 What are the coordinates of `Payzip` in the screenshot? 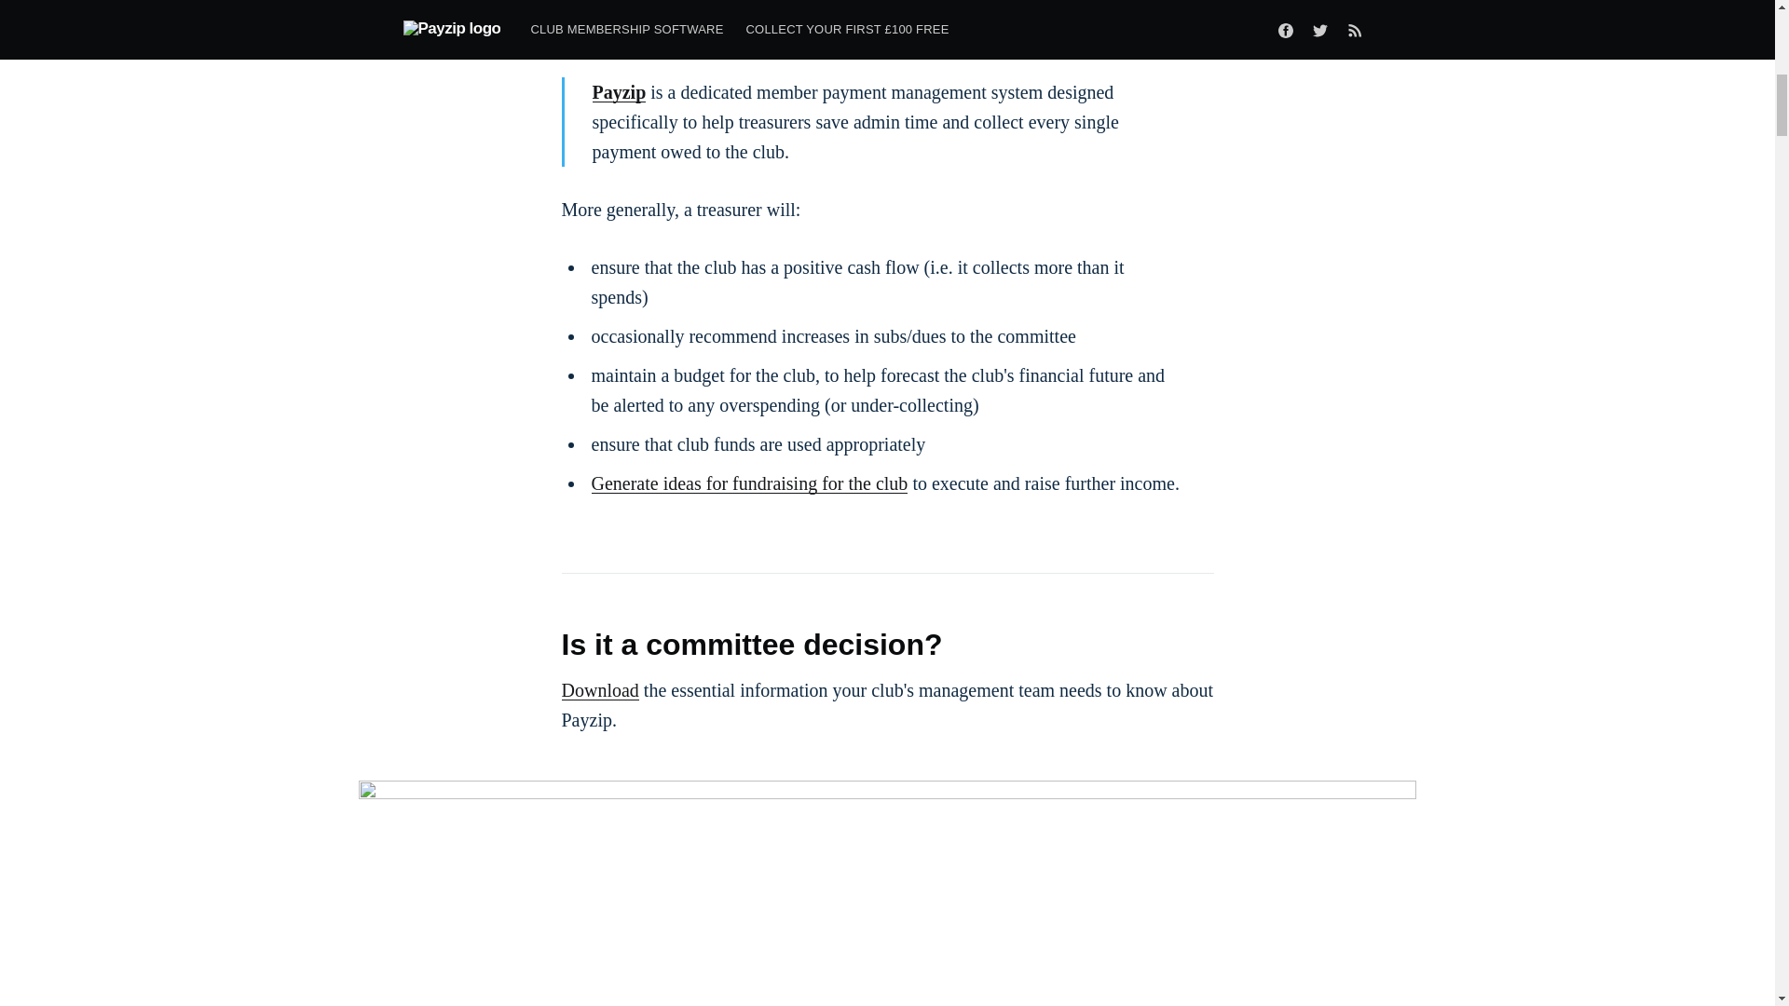 It's located at (619, 91).